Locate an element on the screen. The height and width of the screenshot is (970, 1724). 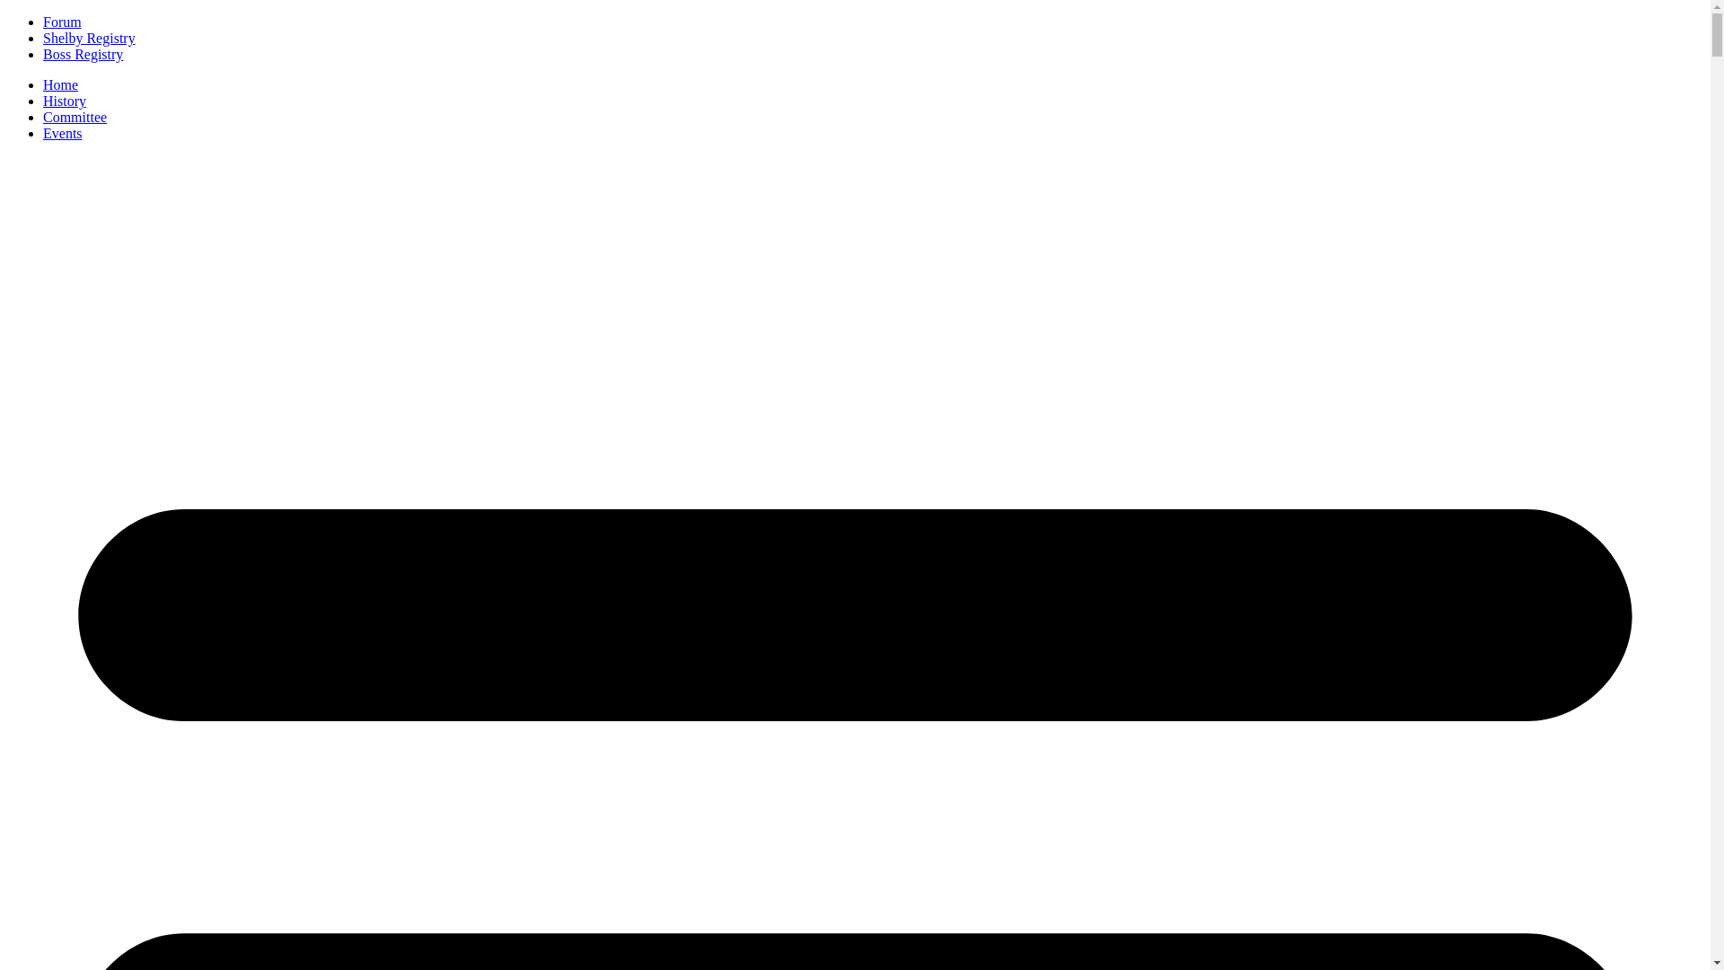
Boss Registry is located at coordinates (83, 54).